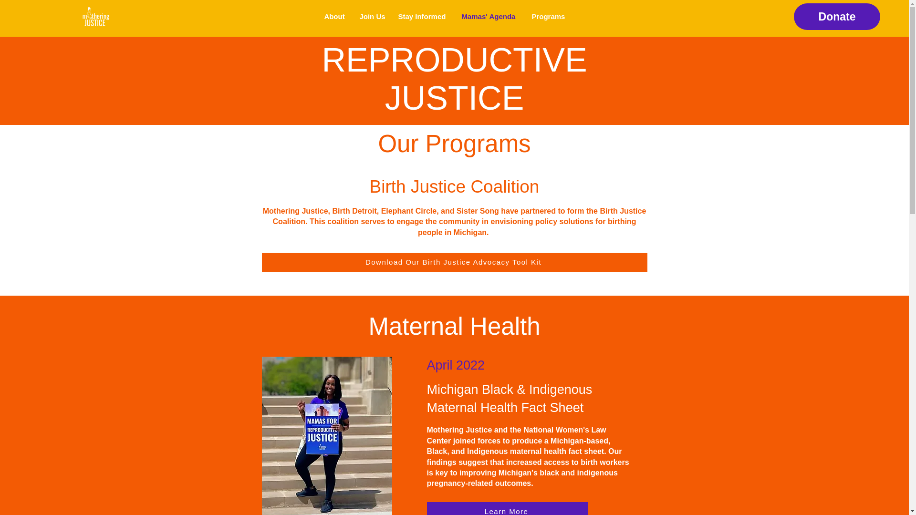 The width and height of the screenshot is (916, 515). I want to click on Download Our Birth Justice Advocacy Tool Kit, so click(454, 262).